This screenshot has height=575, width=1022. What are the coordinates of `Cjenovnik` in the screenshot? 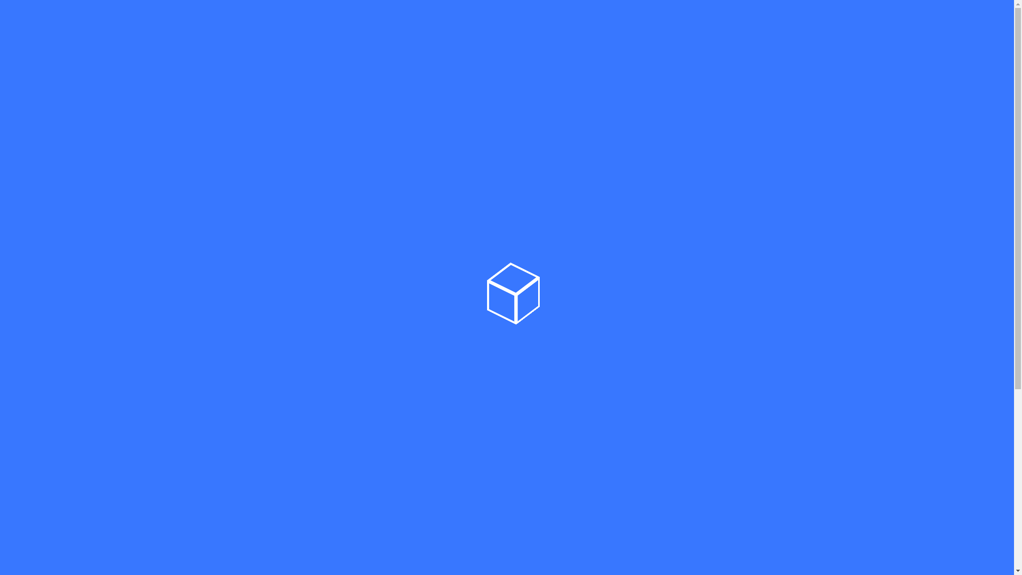 It's located at (830, 22).